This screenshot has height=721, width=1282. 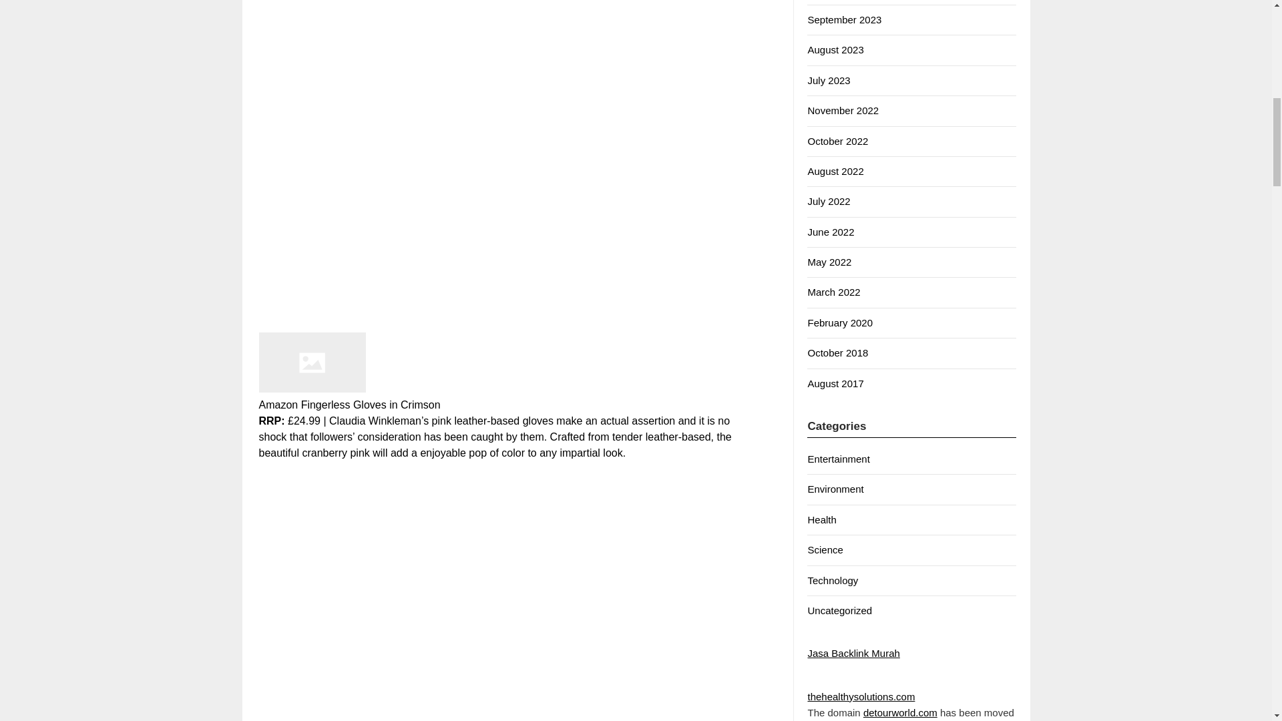 What do you see at coordinates (844, 19) in the screenshot?
I see `September 2023` at bounding box center [844, 19].